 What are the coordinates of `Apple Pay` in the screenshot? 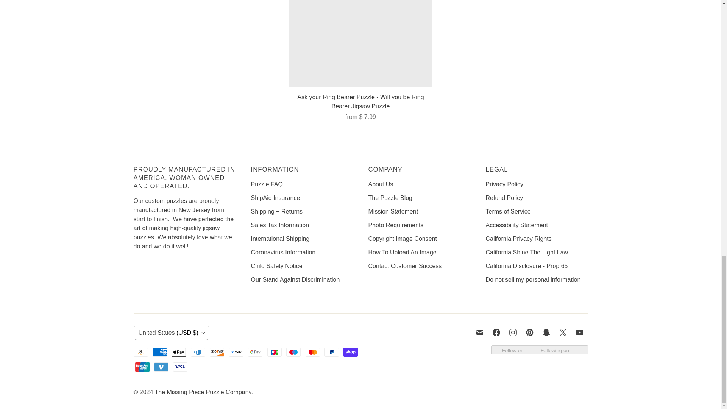 It's located at (179, 352).